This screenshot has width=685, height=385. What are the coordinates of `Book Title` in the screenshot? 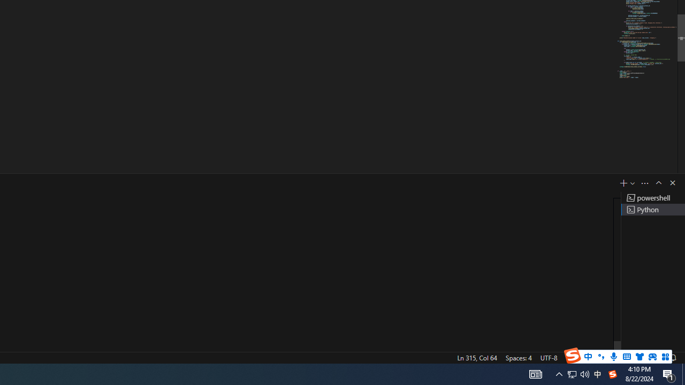 It's located at (605, 75).